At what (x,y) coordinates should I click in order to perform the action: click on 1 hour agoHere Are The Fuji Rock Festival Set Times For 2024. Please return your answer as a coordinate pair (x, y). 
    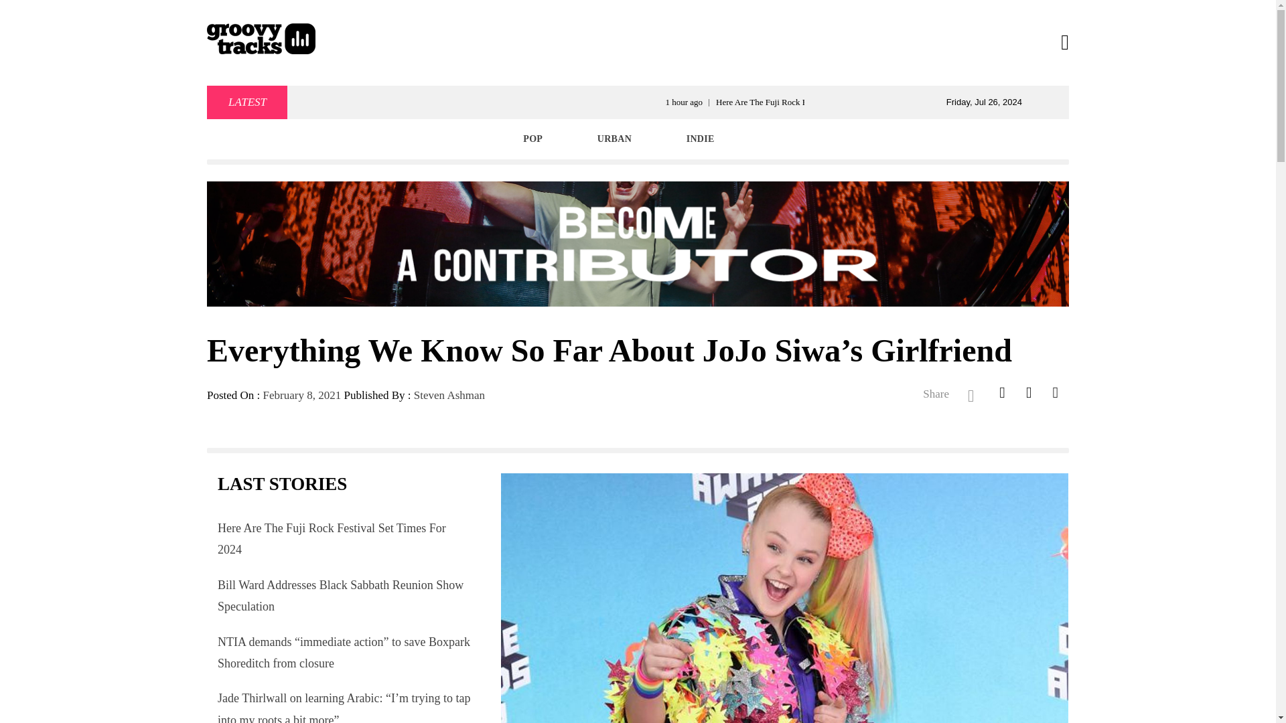
    Looking at the image, I should click on (908, 102).